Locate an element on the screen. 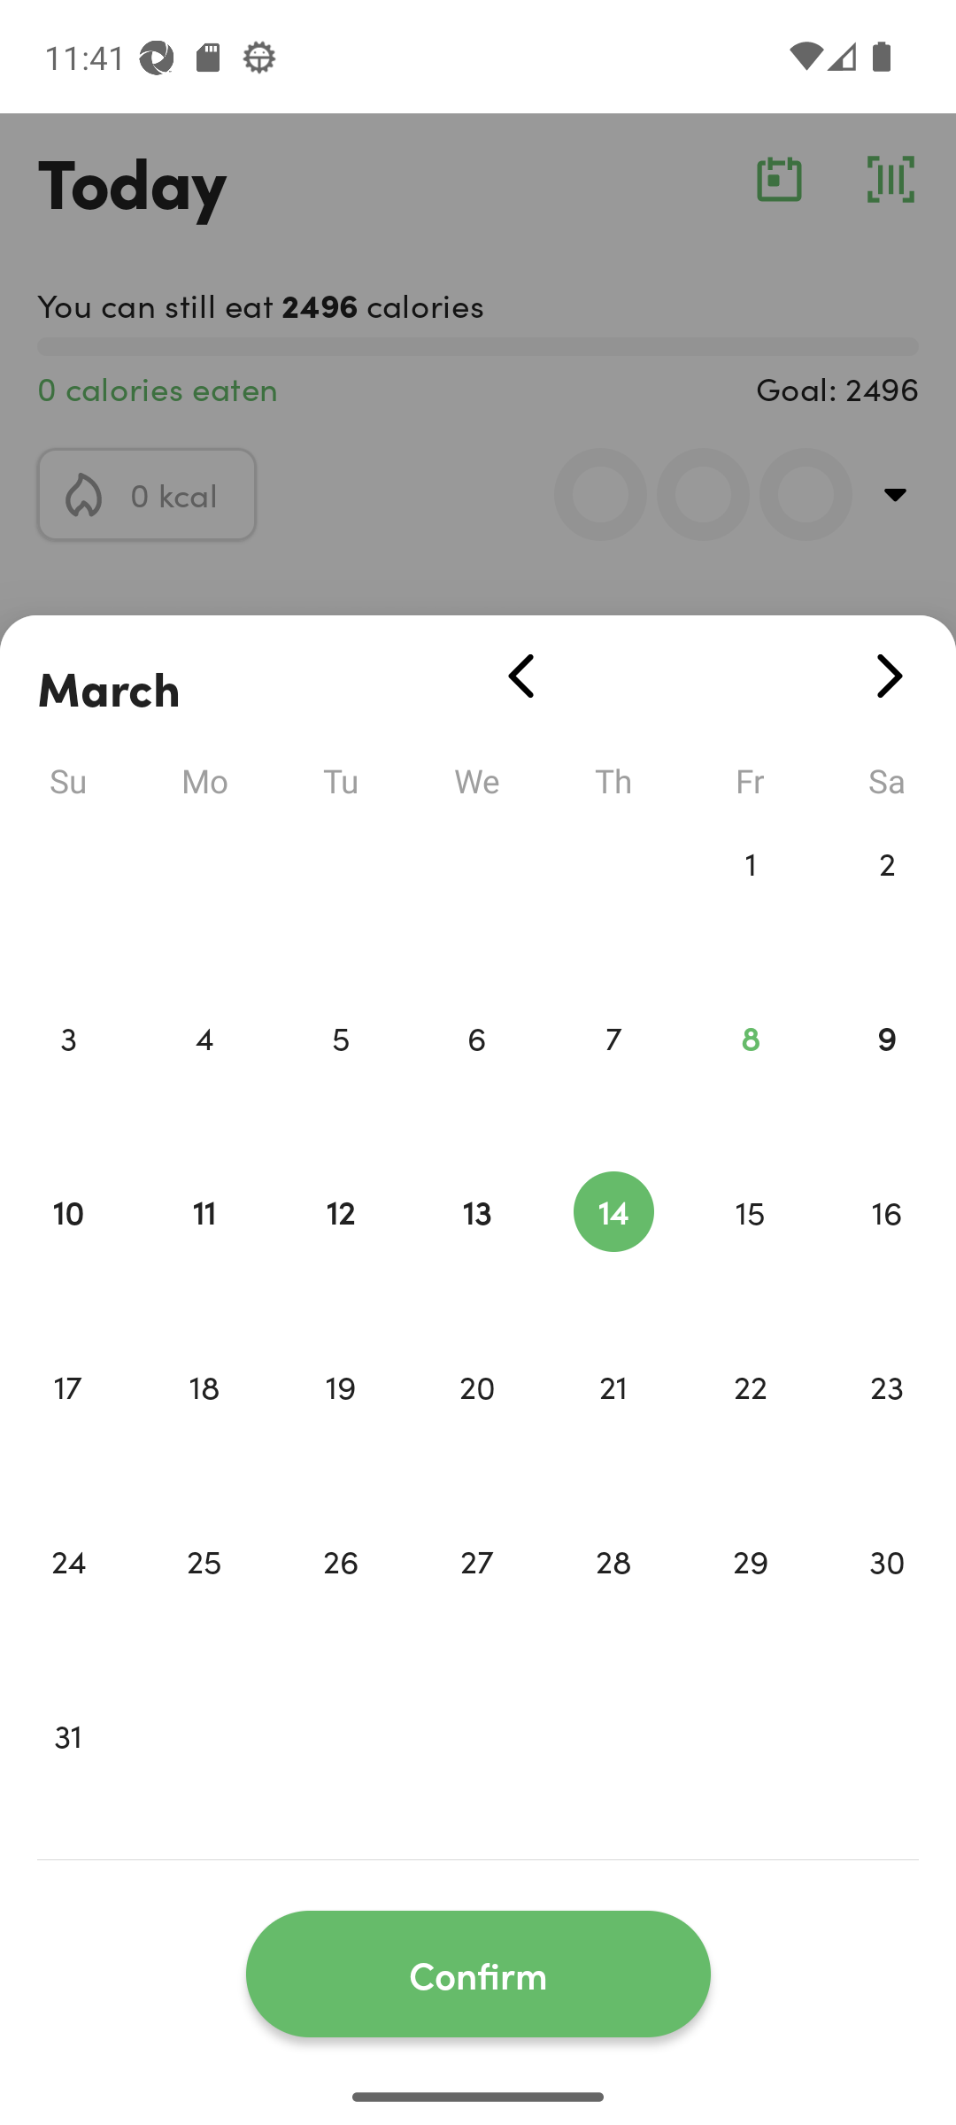 This screenshot has height=2125, width=956. 31 is located at coordinates (68, 1773).